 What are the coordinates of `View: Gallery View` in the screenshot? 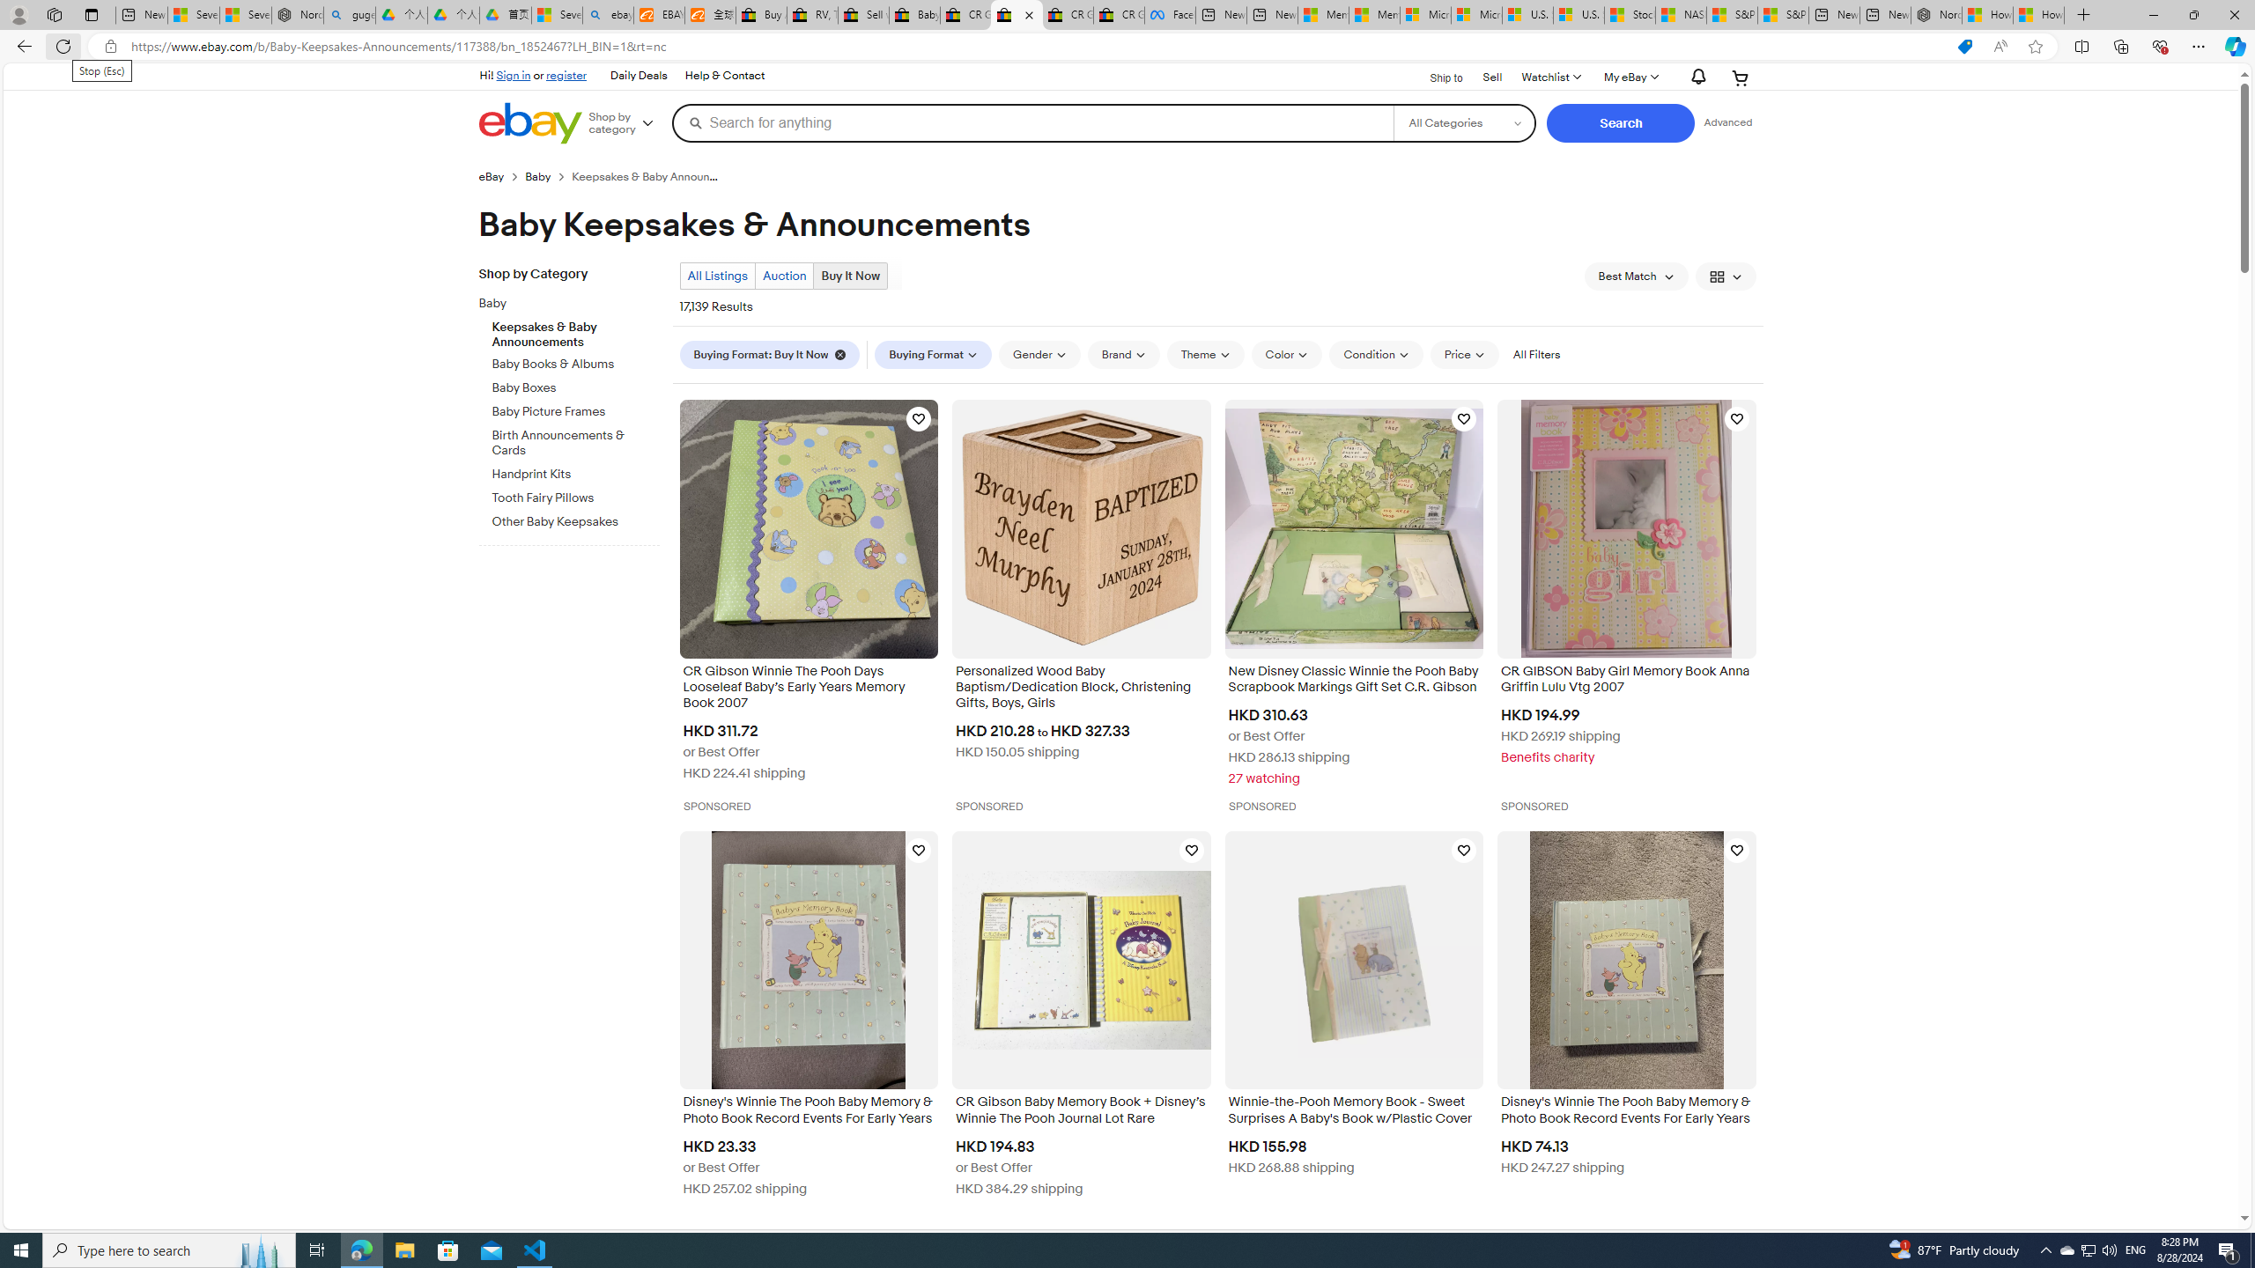 It's located at (1726, 276).